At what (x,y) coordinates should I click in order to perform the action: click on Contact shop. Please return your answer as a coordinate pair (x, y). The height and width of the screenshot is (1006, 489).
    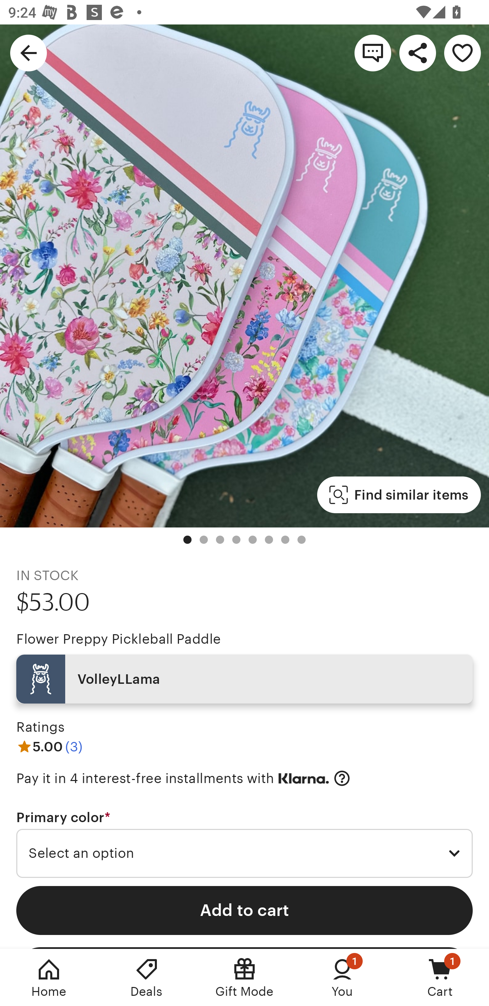
    Looking at the image, I should click on (373, 52).